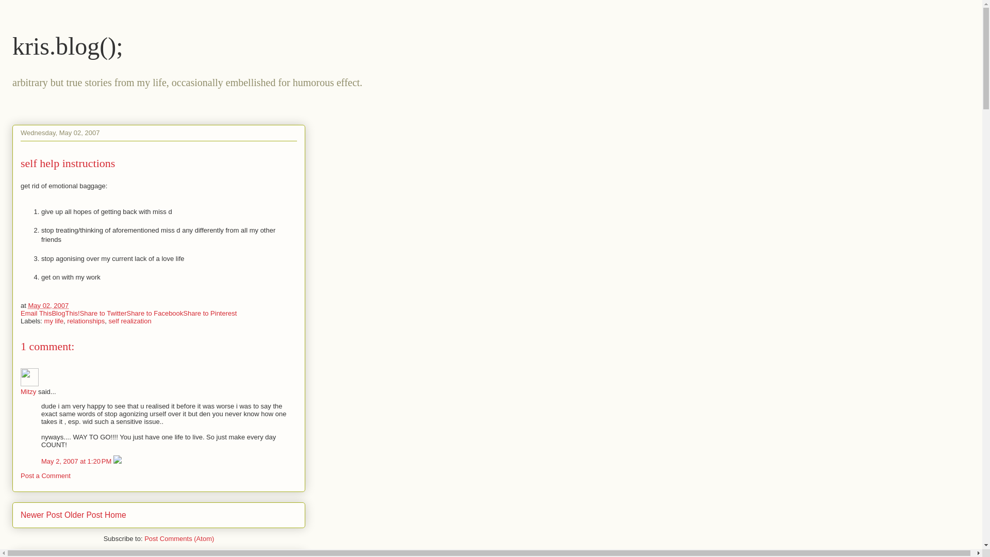 This screenshot has width=990, height=557. I want to click on permanent link, so click(47, 305).